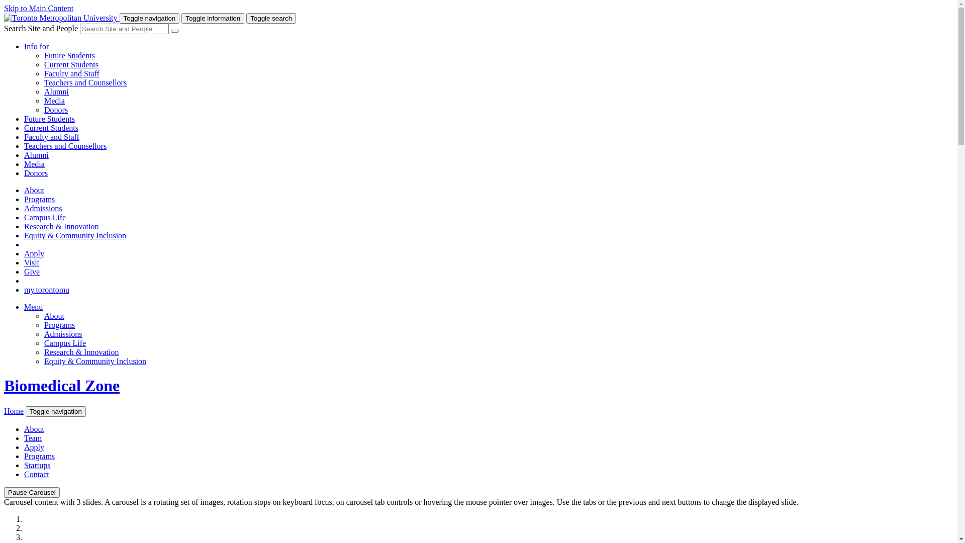 Image resolution: width=965 pixels, height=543 pixels. I want to click on Visit, so click(32, 262).